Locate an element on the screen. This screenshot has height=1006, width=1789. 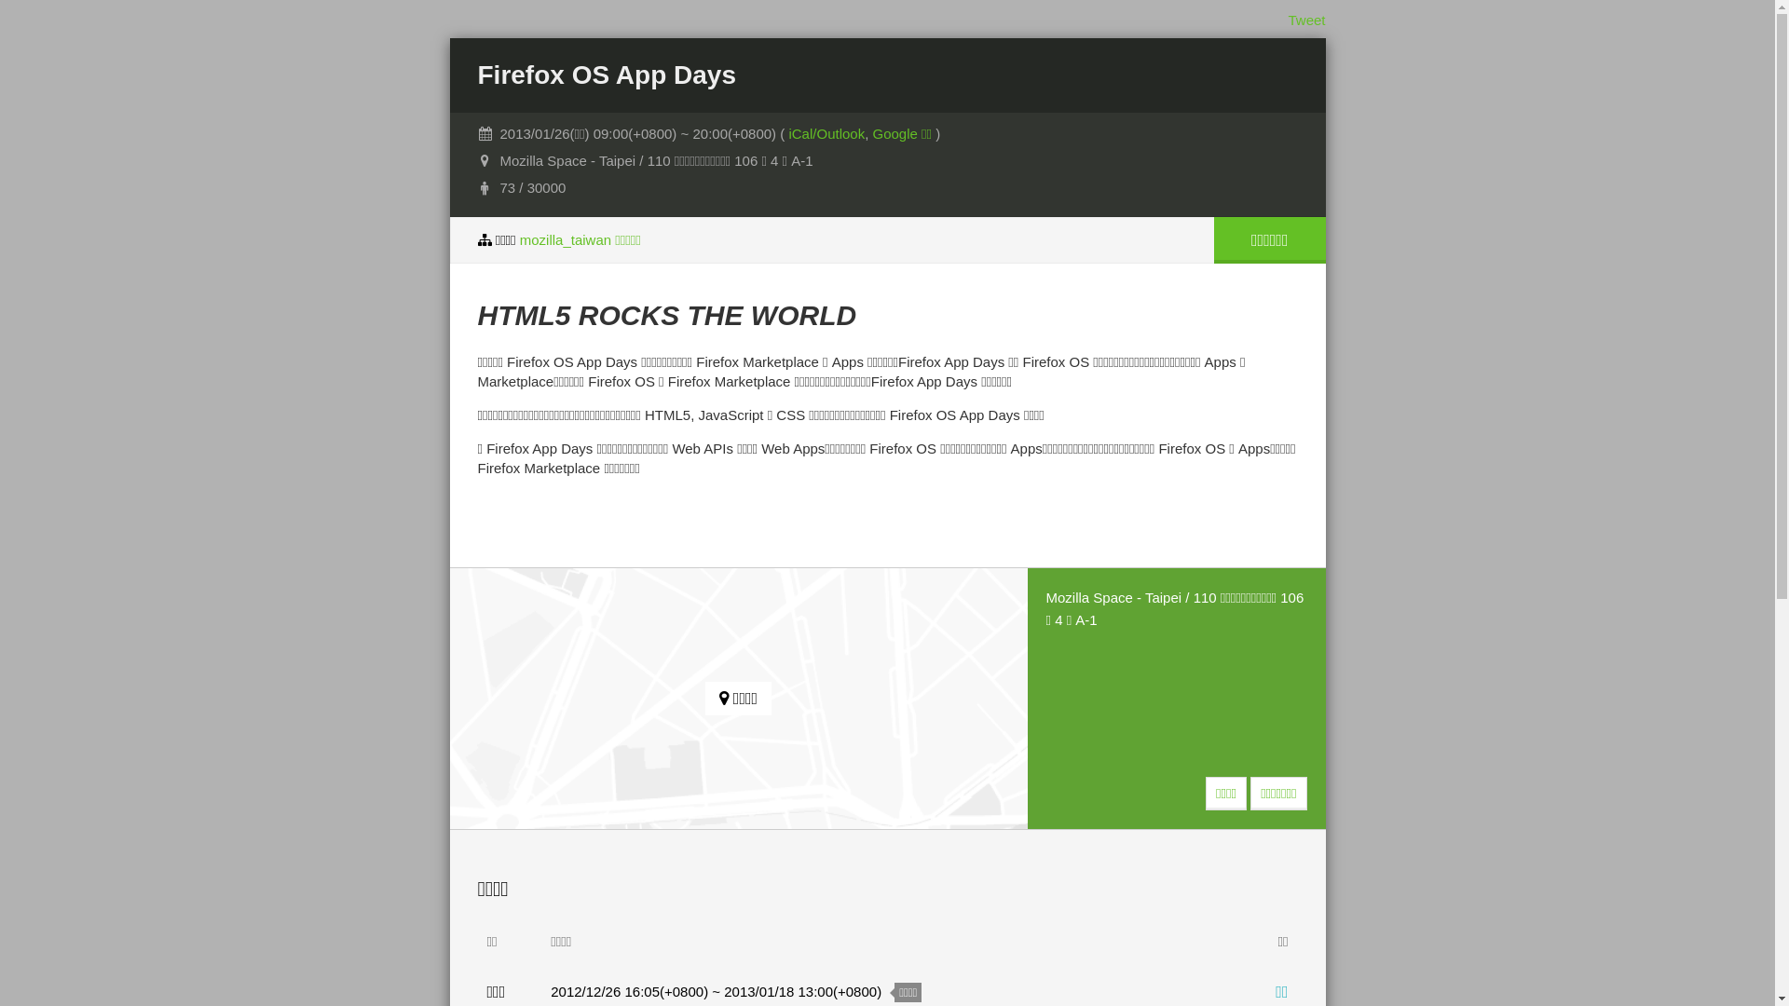
Tweet is located at coordinates (1306, 20).